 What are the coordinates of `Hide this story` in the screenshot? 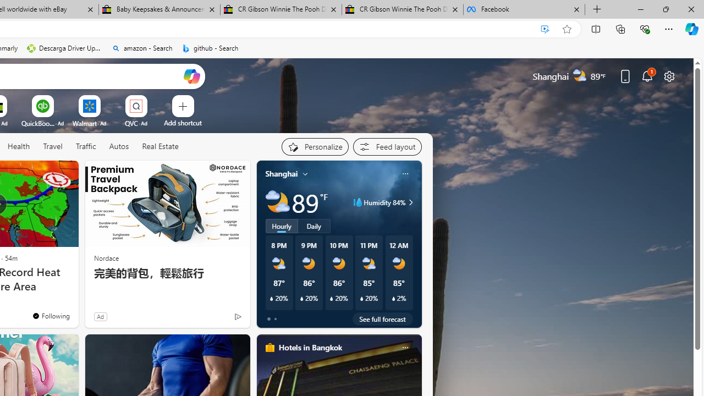 It's located at (45, 174).